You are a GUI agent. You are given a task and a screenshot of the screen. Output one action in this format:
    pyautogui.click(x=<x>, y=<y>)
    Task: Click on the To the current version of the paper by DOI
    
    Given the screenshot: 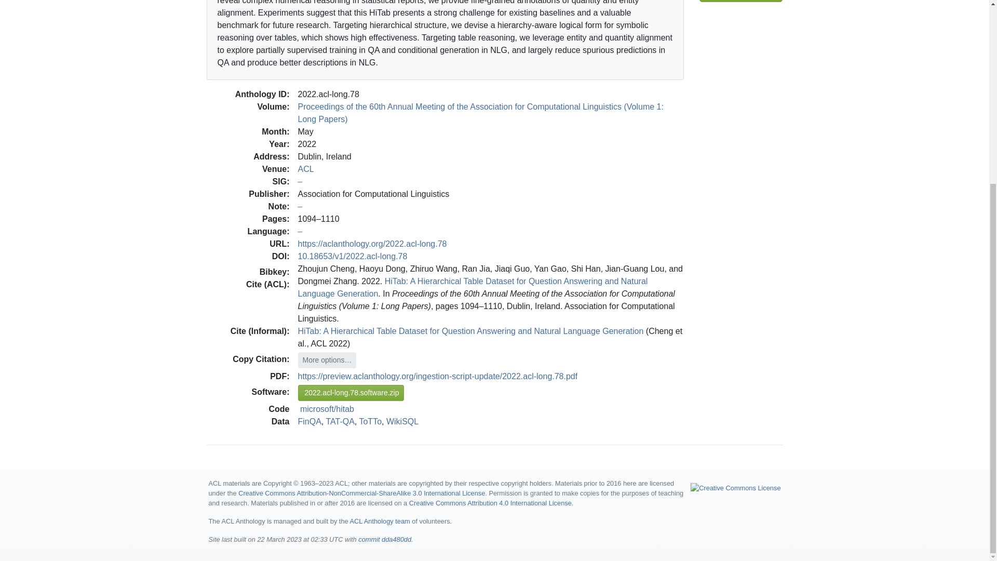 What is the action you would take?
    pyautogui.click(x=353, y=256)
    